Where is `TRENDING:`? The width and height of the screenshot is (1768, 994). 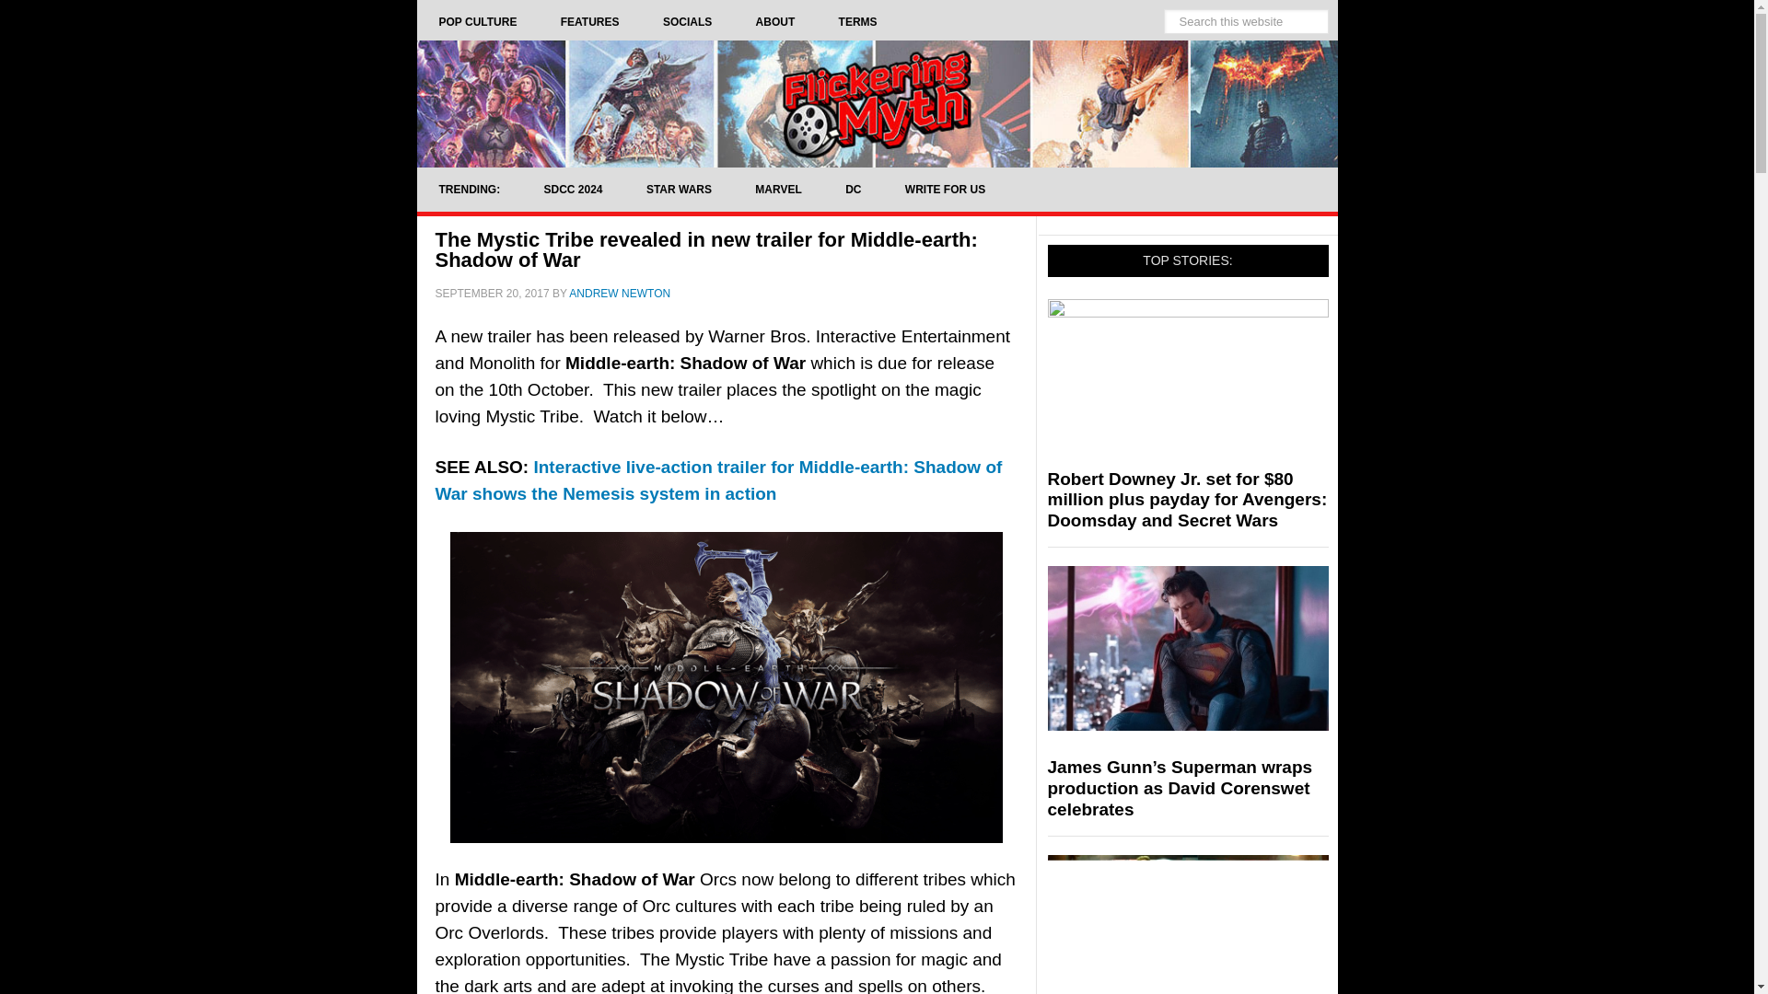
TRENDING: is located at coordinates (468, 190).